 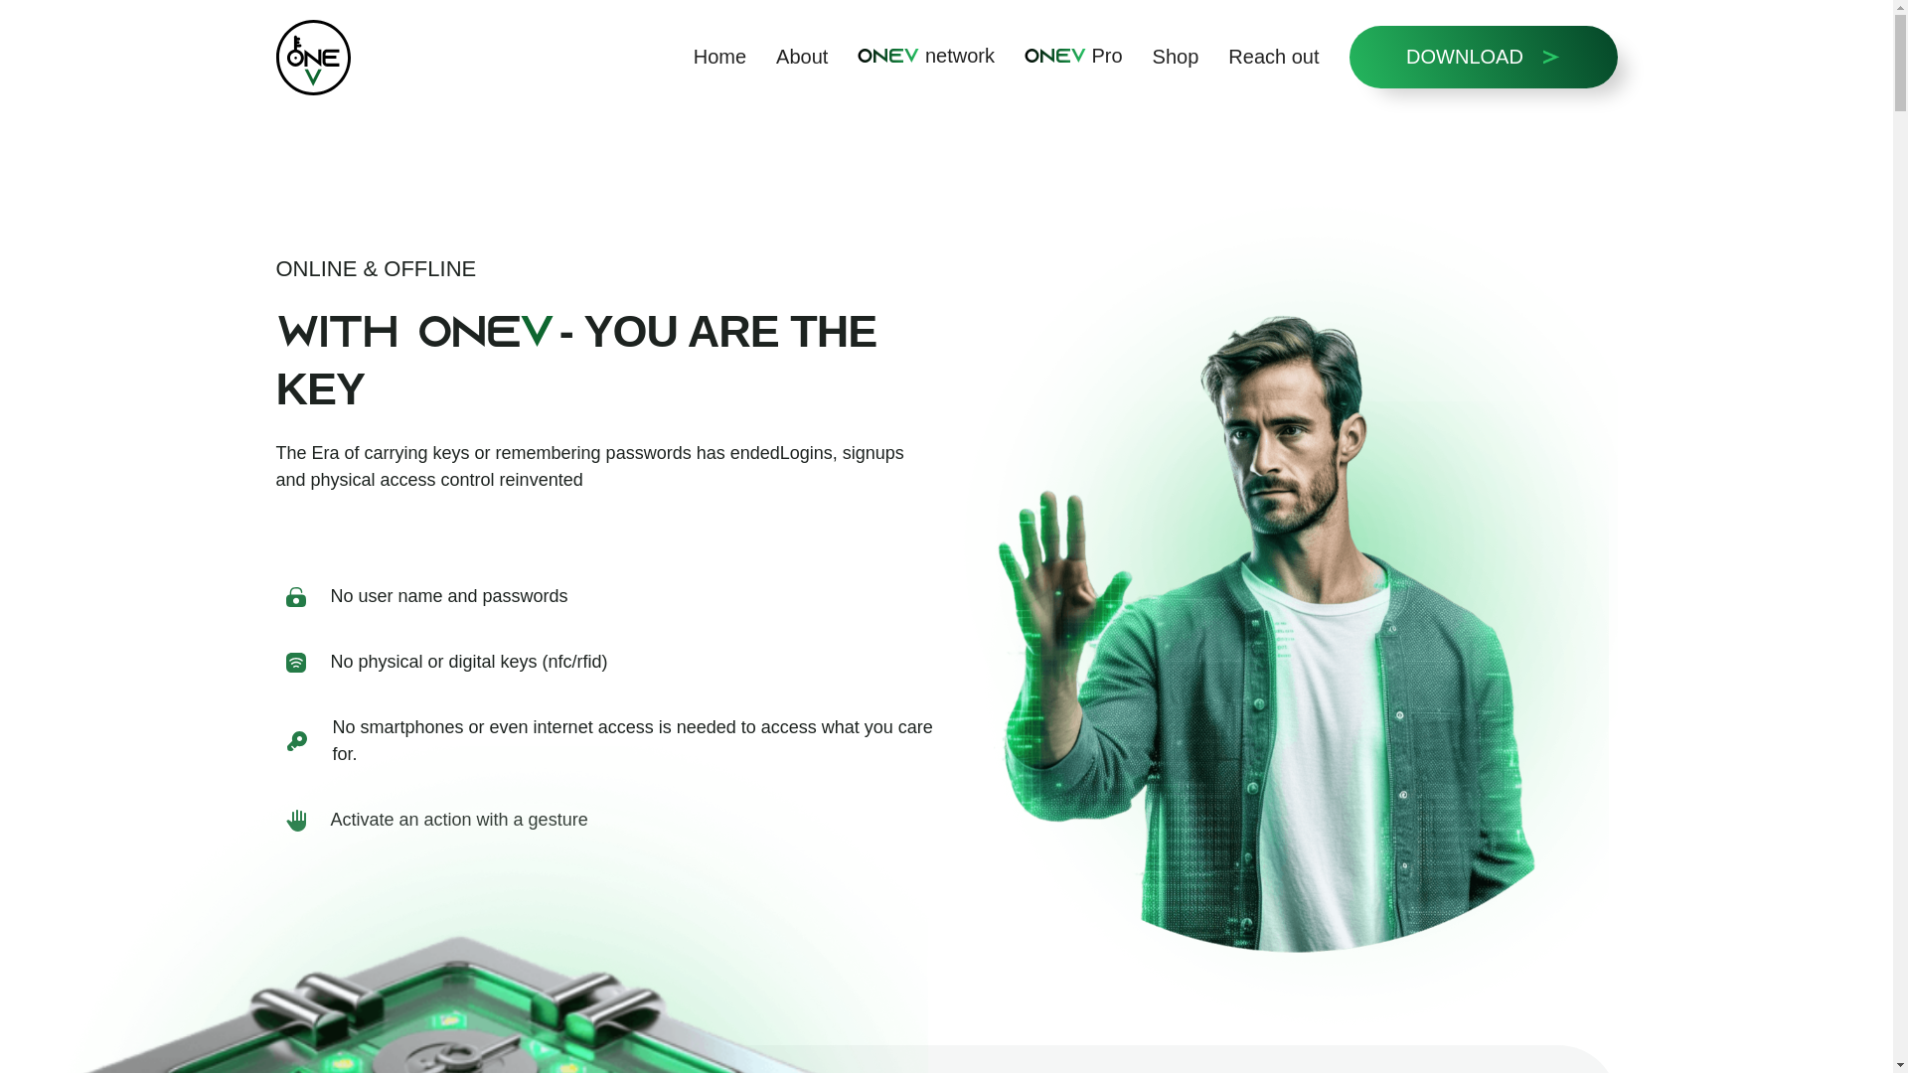 What do you see at coordinates (1073, 58) in the screenshot?
I see `OneV Pro` at bounding box center [1073, 58].